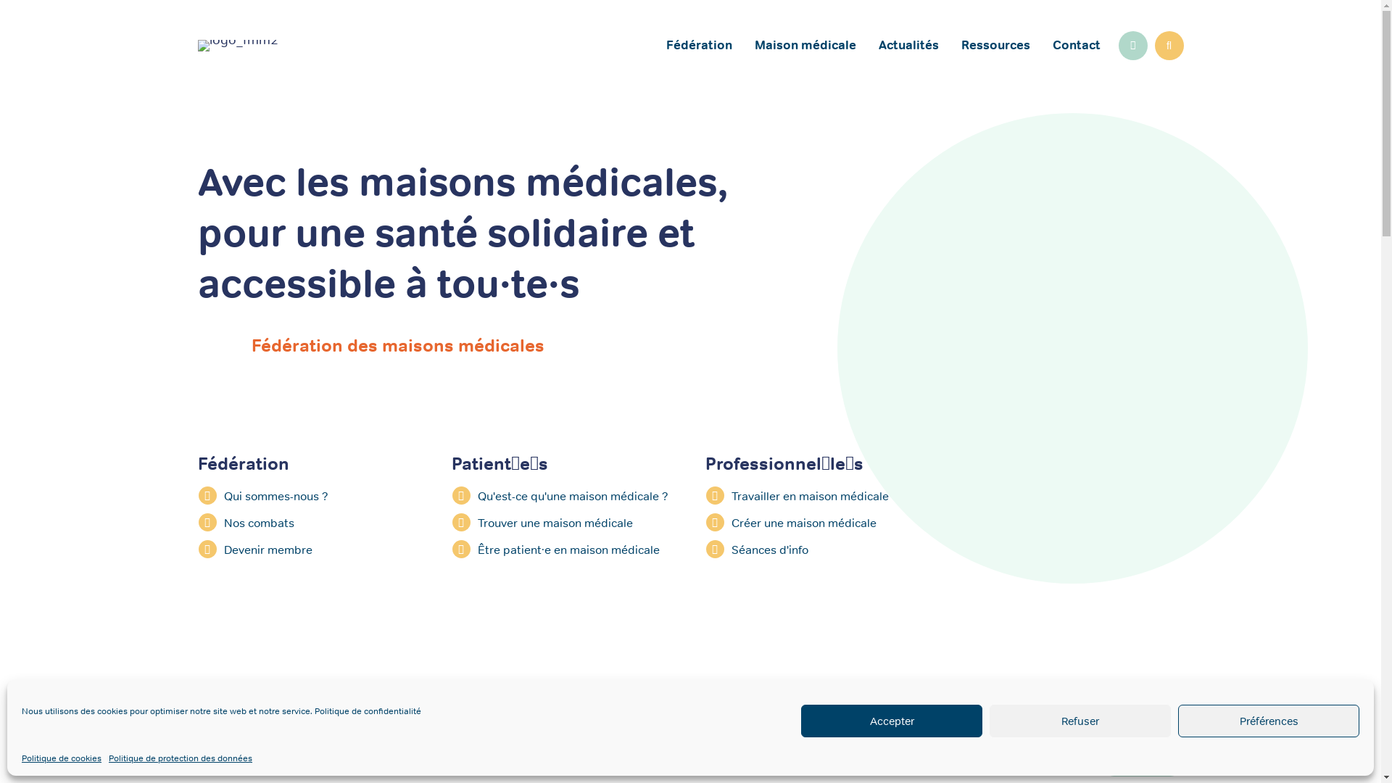 Image resolution: width=1392 pixels, height=783 pixels. Describe the element at coordinates (238, 46) in the screenshot. I see `logo_fmm2` at that location.